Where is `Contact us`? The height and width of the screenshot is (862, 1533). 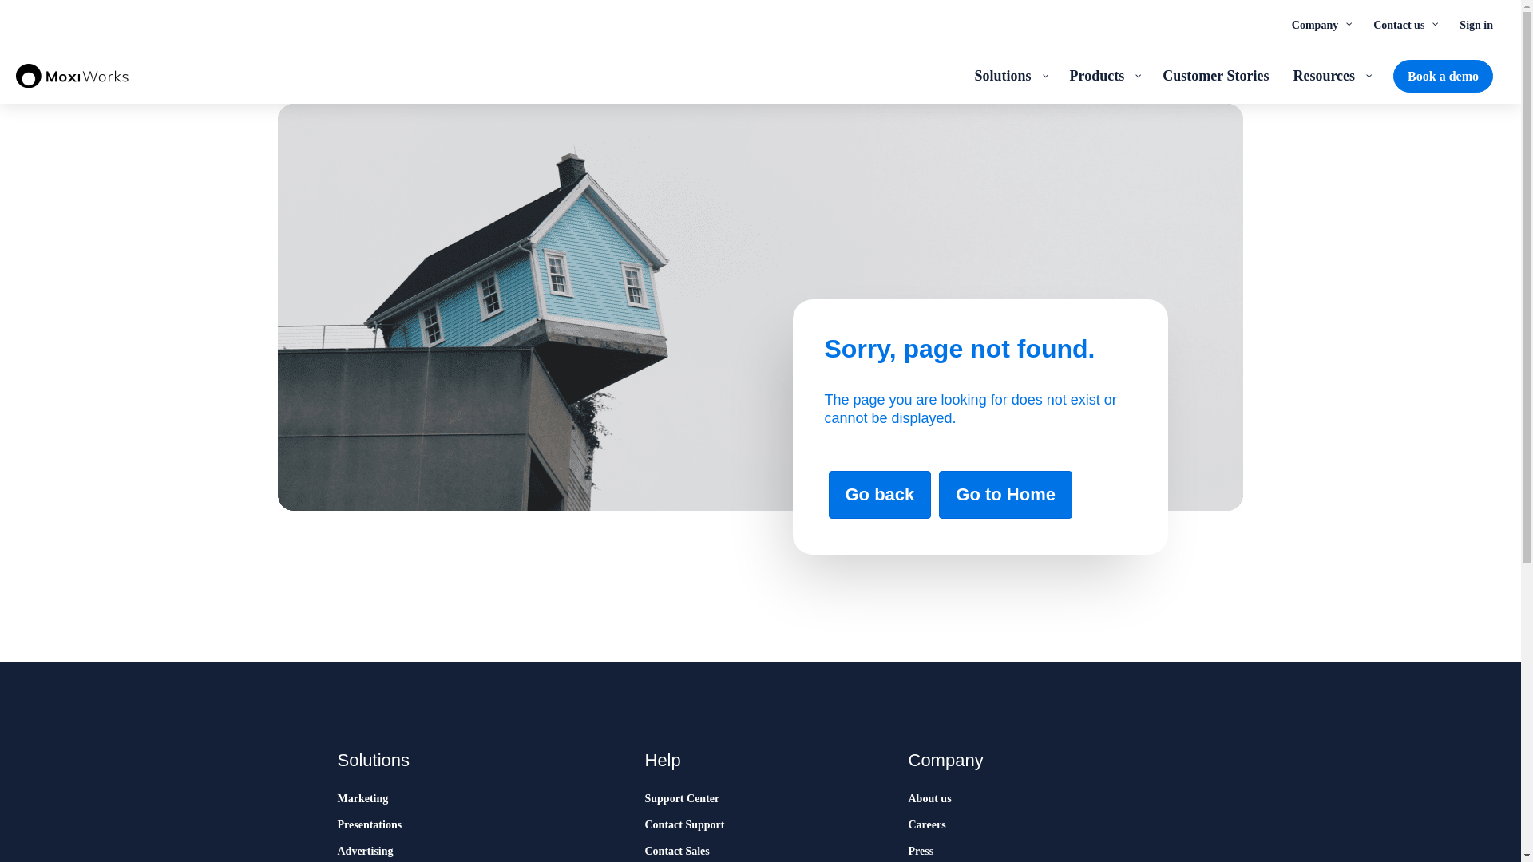 Contact us is located at coordinates (1404, 24).